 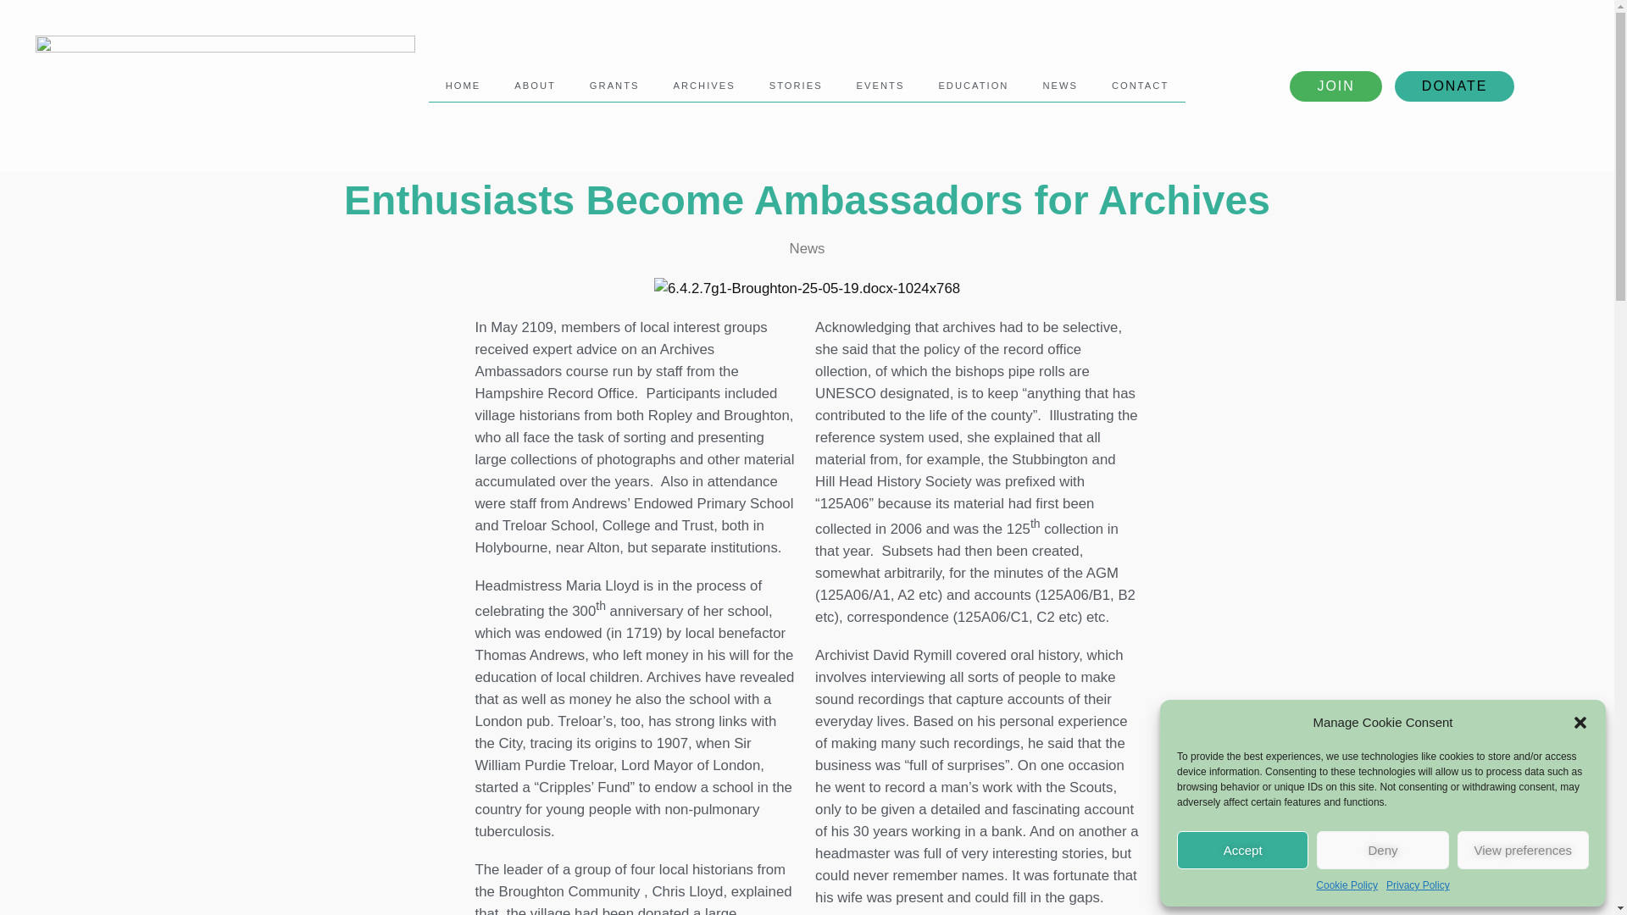 What do you see at coordinates (1242, 850) in the screenshot?
I see `Accept` at bounding box center [1242, 850].